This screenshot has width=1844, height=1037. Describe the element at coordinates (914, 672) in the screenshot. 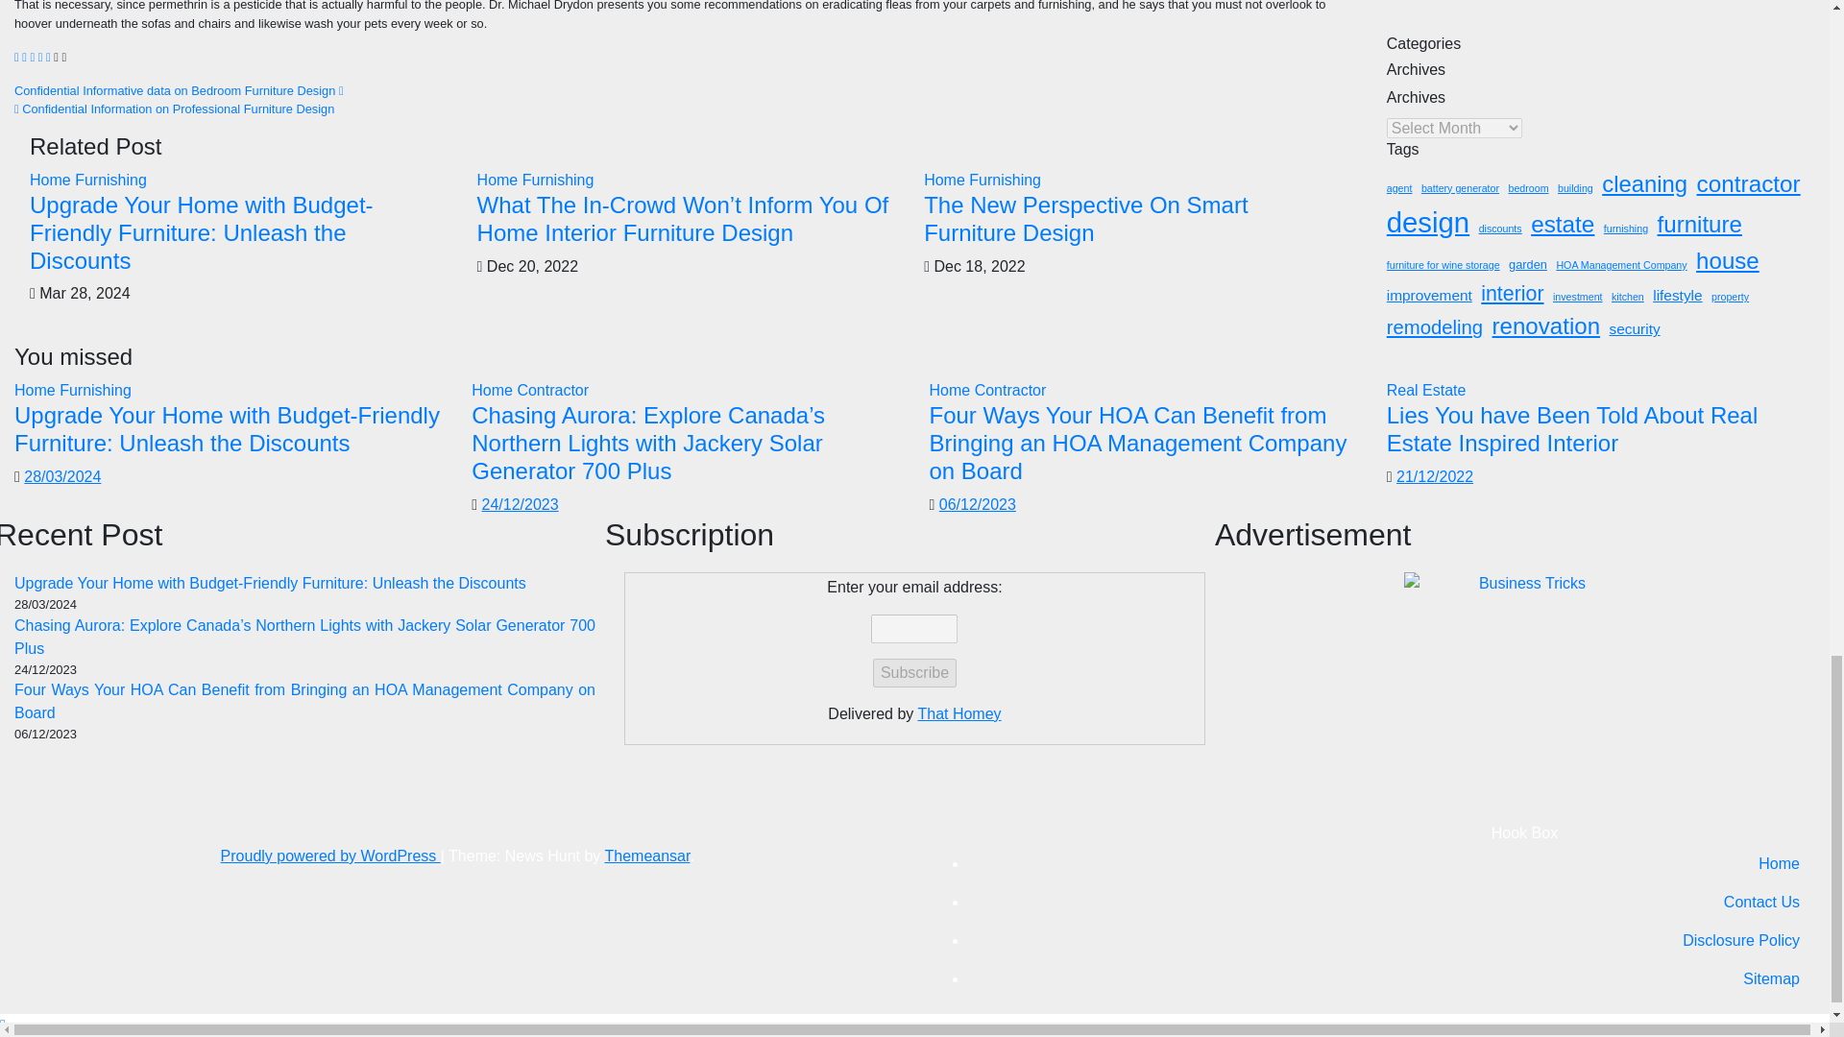

I see `Subscribe` at that location.